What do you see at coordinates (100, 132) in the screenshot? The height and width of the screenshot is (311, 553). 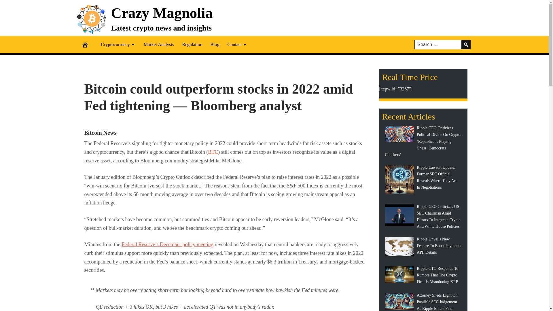 I see `Bitcoin News` at bounding box center [100, 132].